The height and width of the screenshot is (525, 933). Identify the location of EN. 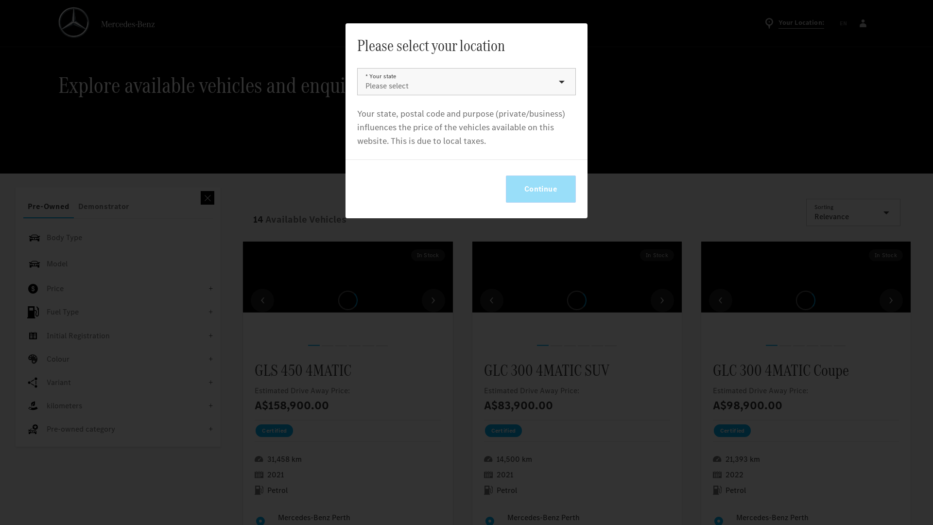
(844, 23).